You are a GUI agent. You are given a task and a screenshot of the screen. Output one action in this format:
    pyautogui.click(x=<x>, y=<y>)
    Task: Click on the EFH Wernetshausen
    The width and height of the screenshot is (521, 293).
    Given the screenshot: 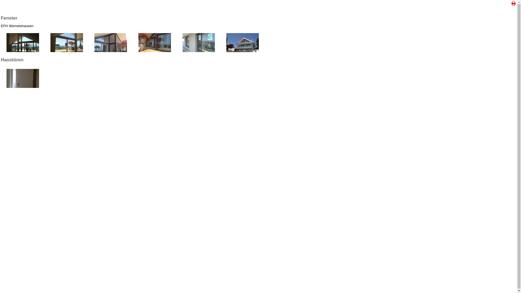 What is the action you would take?
    pyautogui.click(x=23, y=56)
    